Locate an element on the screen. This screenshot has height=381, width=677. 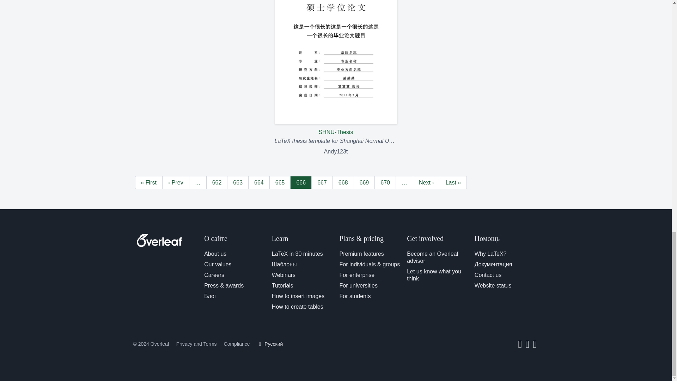
669 is located at coordinates (364, 182).